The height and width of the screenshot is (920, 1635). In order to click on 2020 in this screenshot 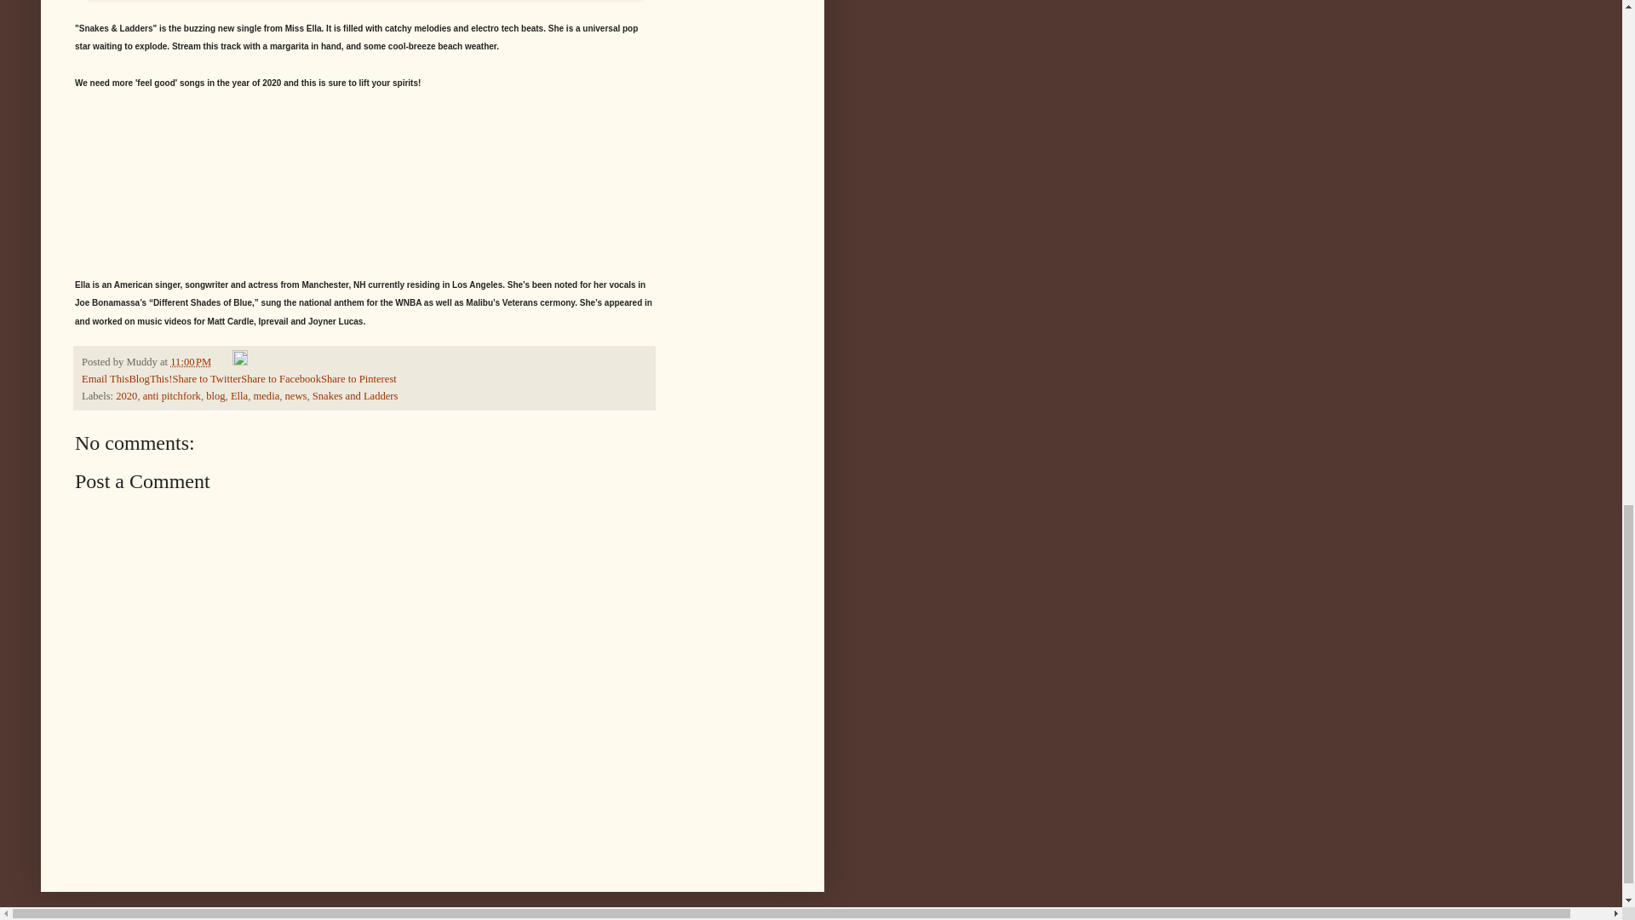, I will do `click(126, 395)`.